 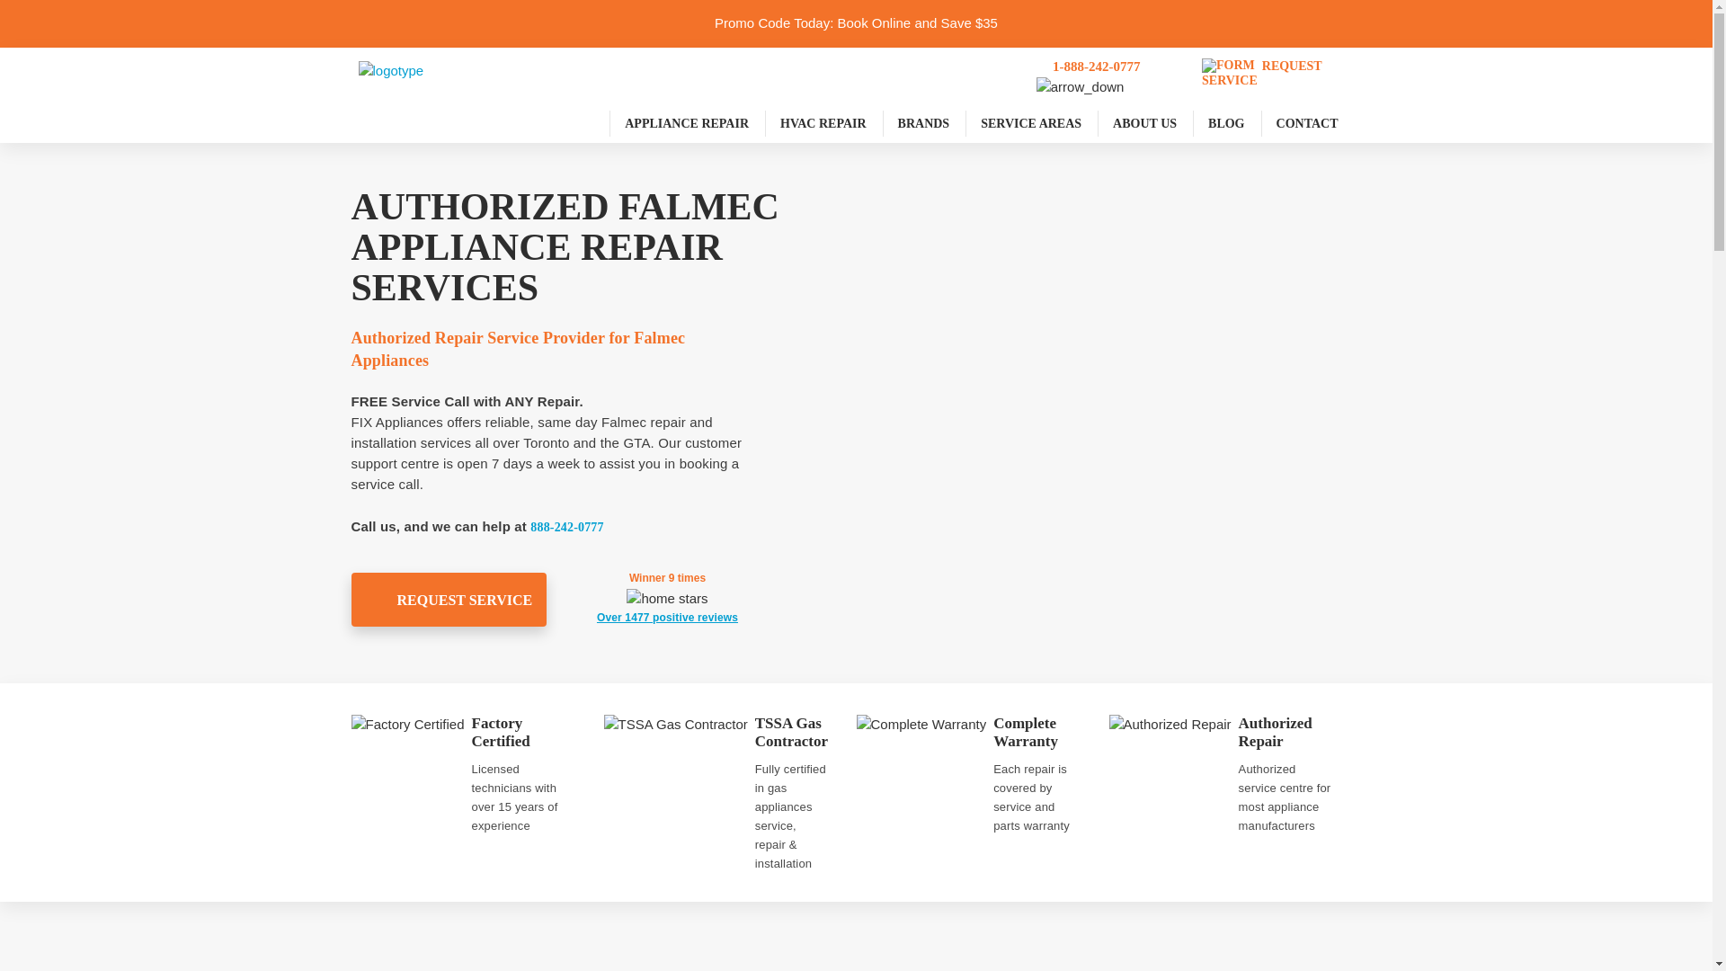 What do you see at coordinates (924, 124) in the screenshot?
I see `BRANDS` at bounding box center [924, 124].